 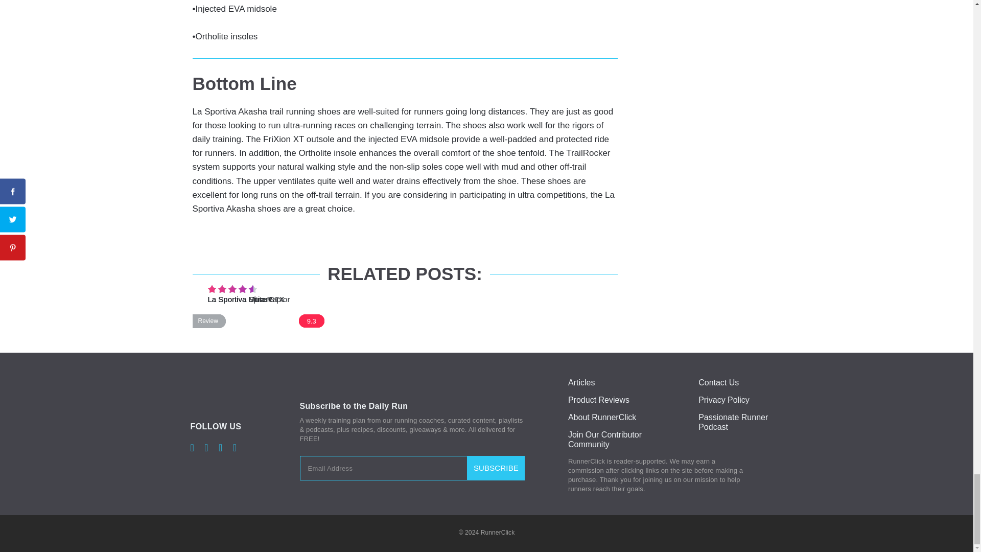 What do you see at coordinates (231, 289) in the screenshot?
I see `Rated 4.5 out of 5` at bounding box center [231, 289].